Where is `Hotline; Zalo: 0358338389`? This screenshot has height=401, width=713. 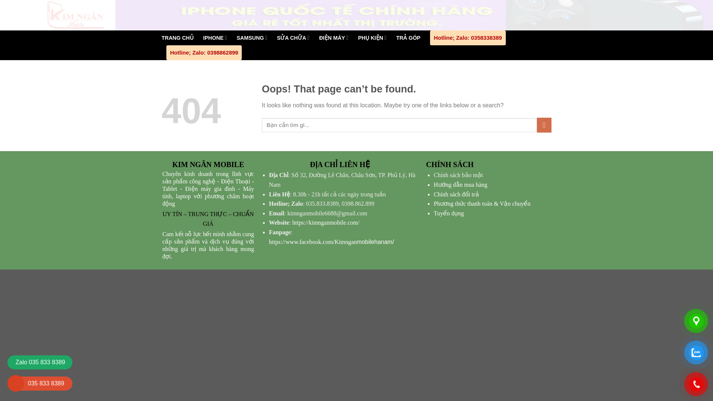 Hotline; Zalo: 0358338389 is located at coordinates (468, 38).